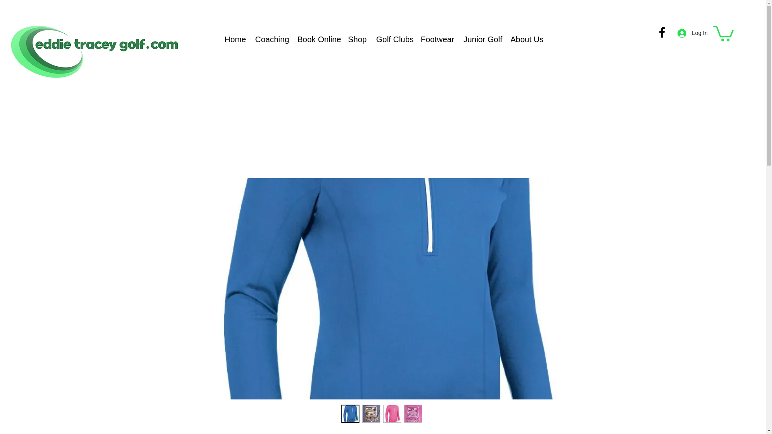 This screenshot has width=772, height=434. What do you see at coordinates (481, 39) in the screenshot?
I see `Junior Golf` at bounding box center [481, 39].